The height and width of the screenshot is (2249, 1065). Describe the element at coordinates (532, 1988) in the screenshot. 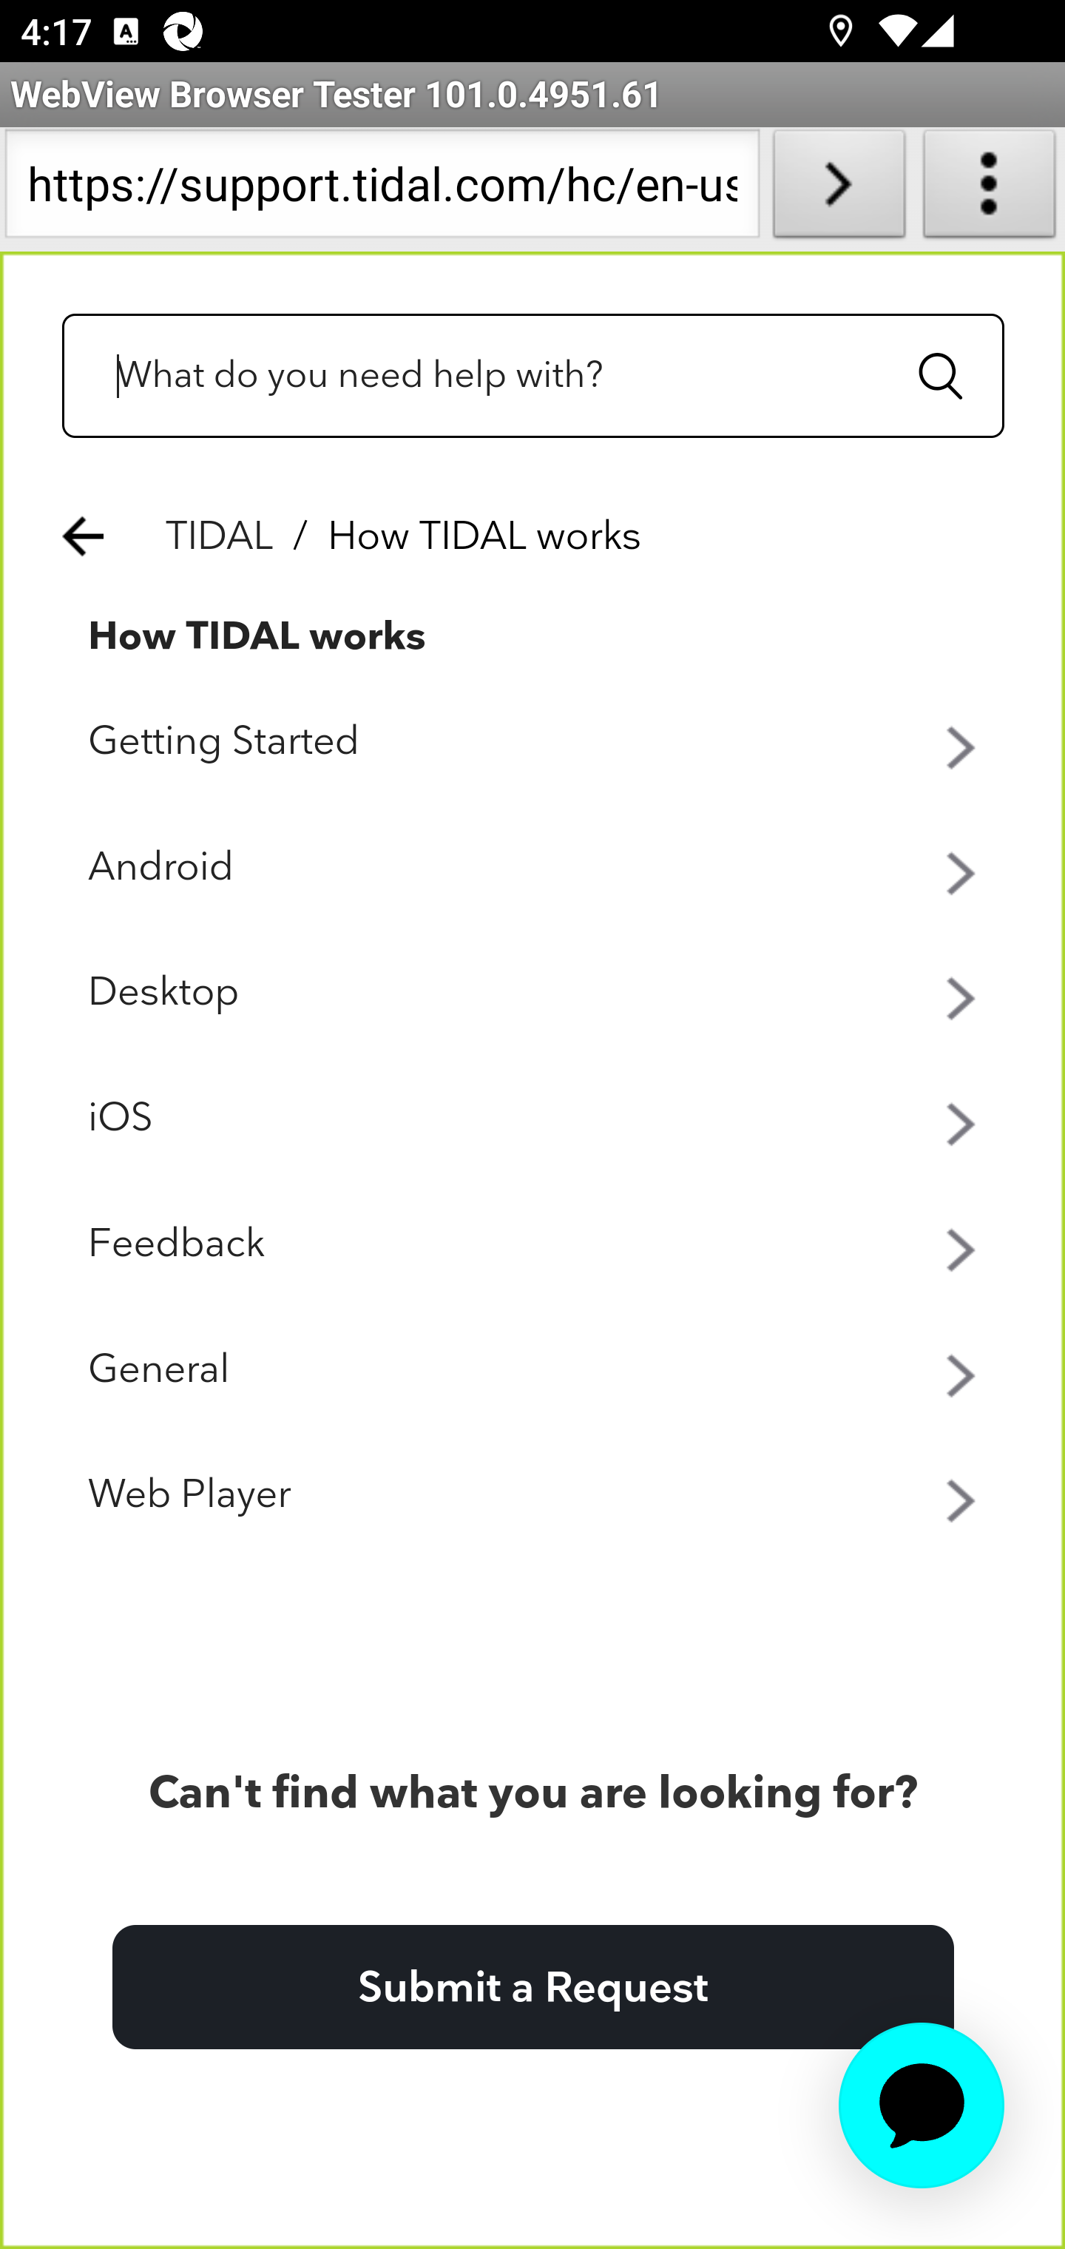

I see `Submit a Request` at that location.